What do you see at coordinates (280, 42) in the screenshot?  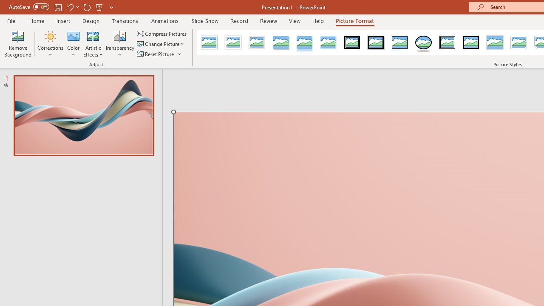 I see `Drop Shadow Rectangle` at bounding box center [280, 42].